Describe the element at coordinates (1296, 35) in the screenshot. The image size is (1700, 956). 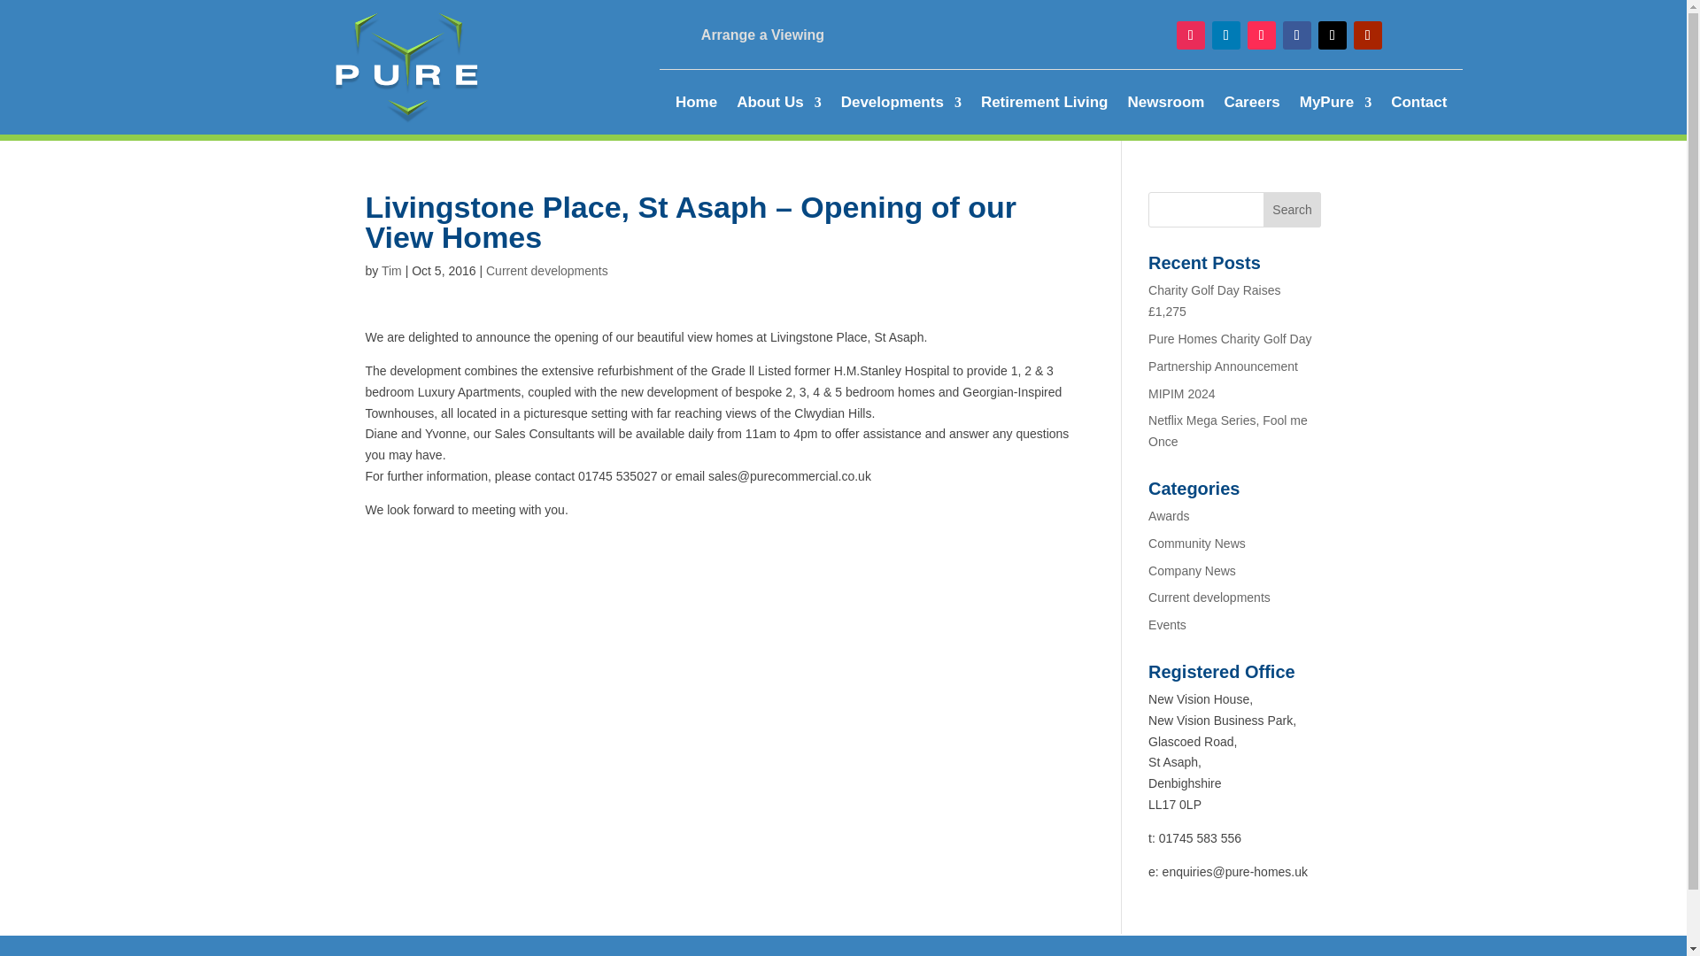
I see `Follow on Facebook` at that location.